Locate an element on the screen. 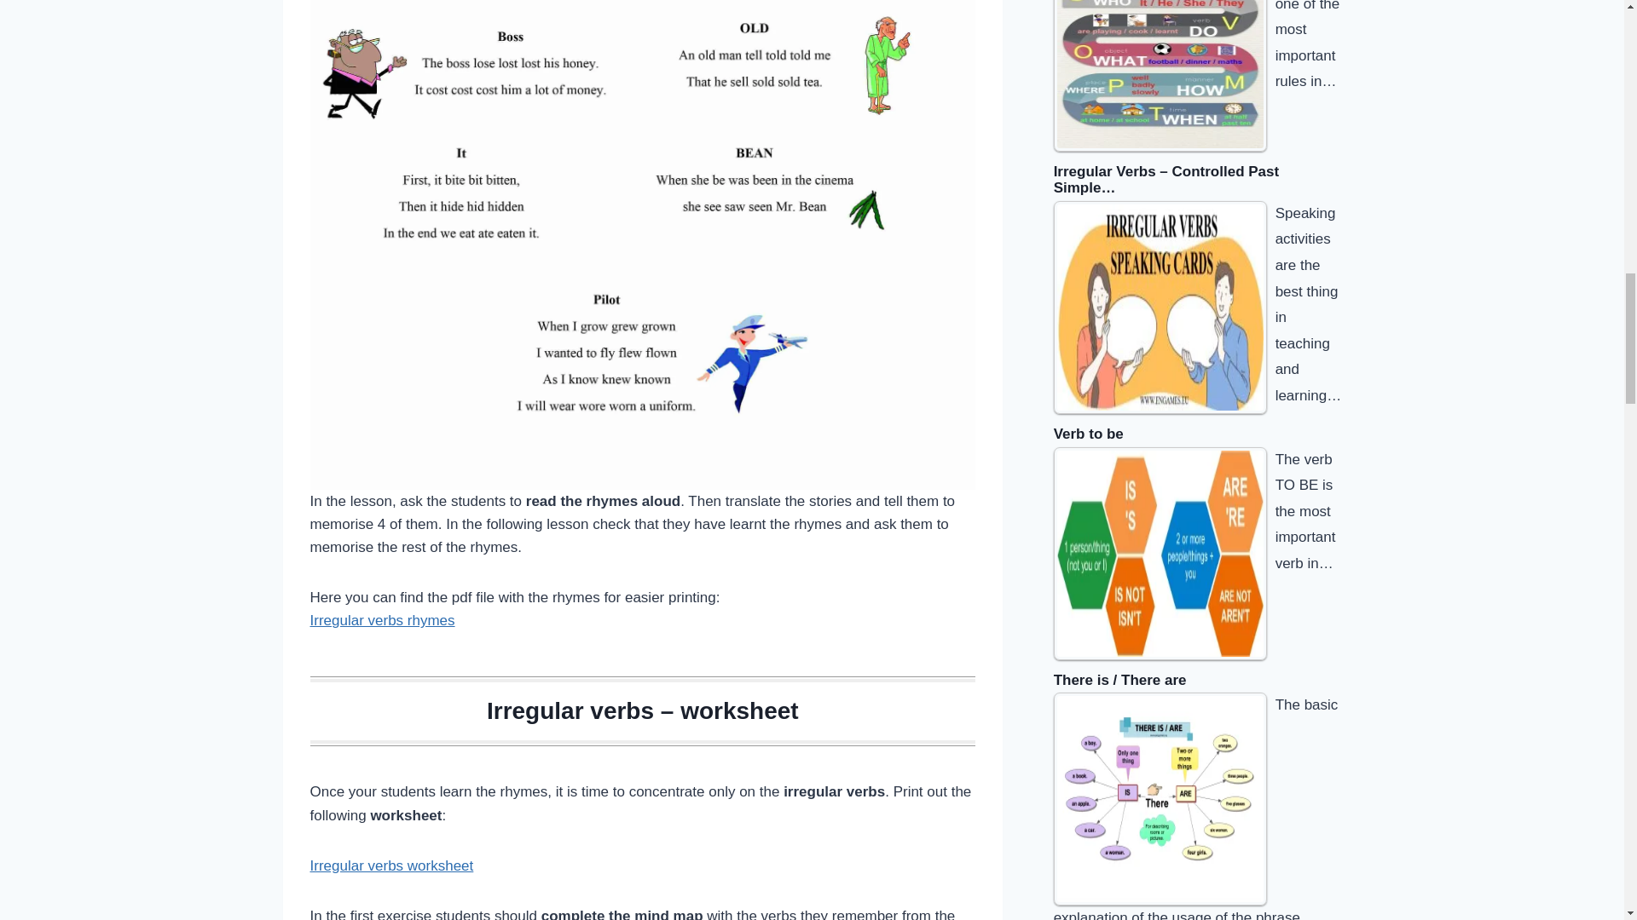 The width and height of the screenshot is (1637, 920). SVOMPT - word order in English is located at coordinates (1160, 76).